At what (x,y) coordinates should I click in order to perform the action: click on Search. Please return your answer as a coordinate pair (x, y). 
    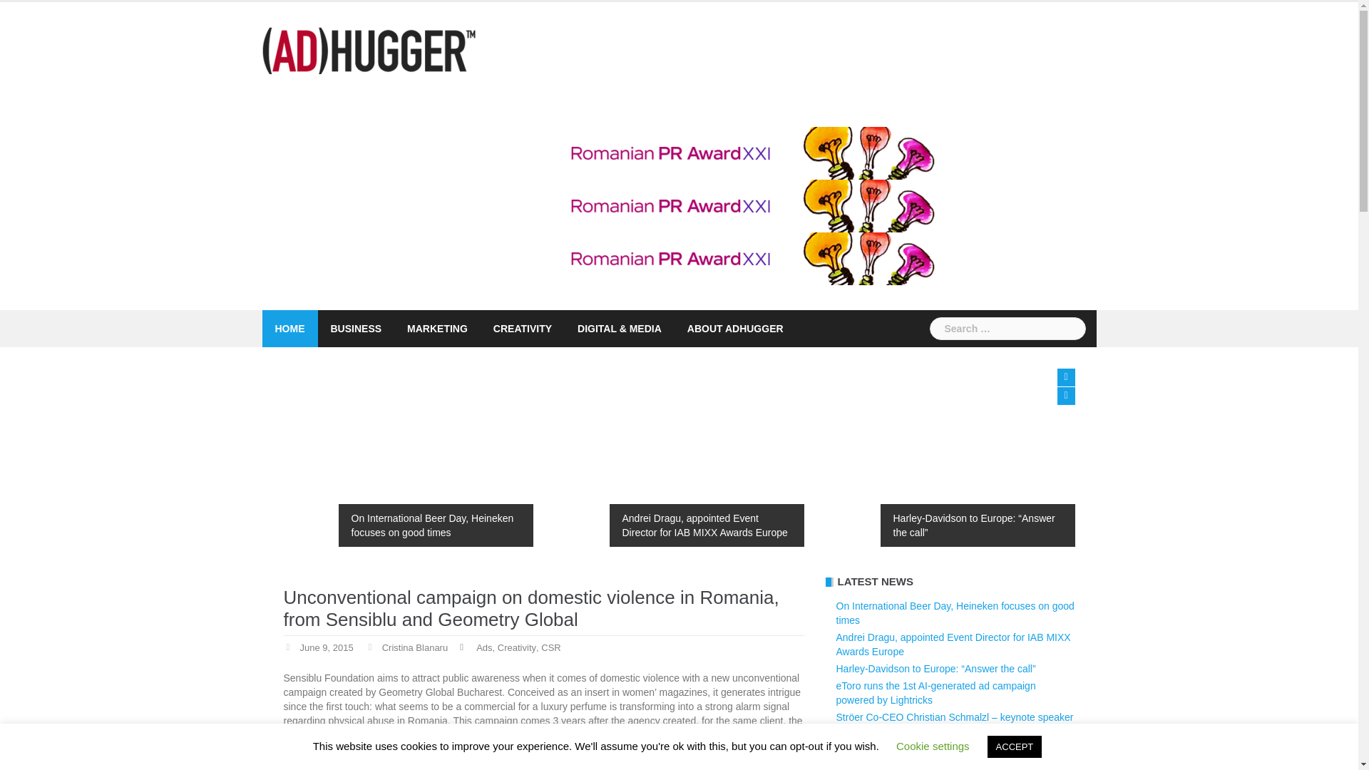
    Looking at the image, I should click on (37, 17).